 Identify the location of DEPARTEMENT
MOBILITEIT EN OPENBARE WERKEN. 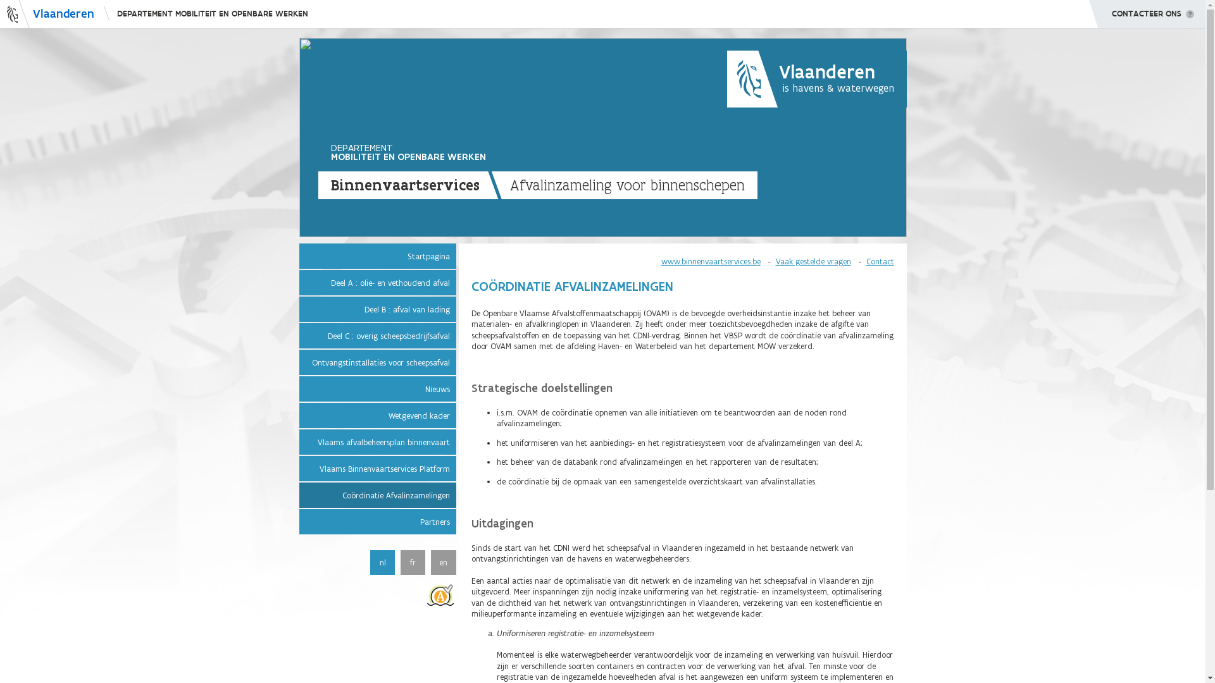
(408, 152).